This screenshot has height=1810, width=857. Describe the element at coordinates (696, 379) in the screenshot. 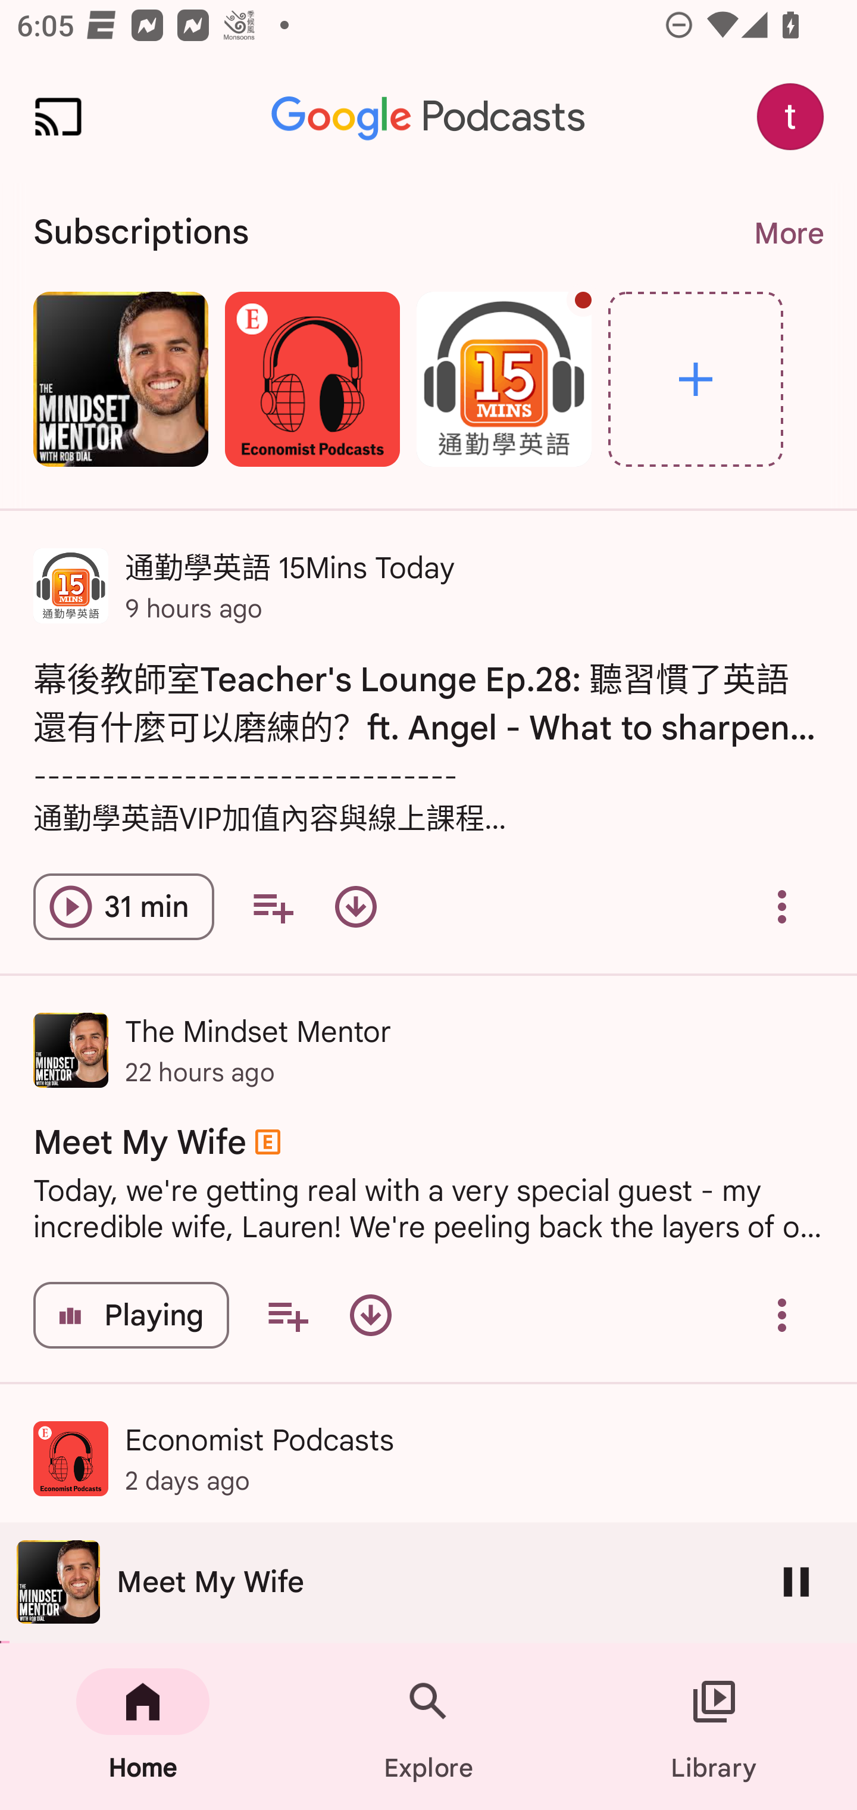

I see `Explore` at that location.